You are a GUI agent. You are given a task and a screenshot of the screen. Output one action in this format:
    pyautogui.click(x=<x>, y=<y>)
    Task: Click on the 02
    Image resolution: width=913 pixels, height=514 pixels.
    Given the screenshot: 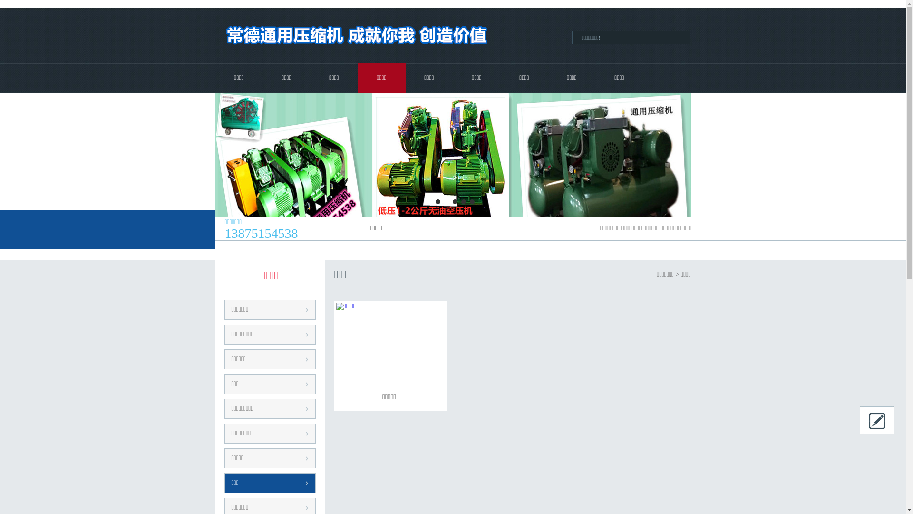 What is the action you would take?
    pyautogui.click(x=453, y=181)
    